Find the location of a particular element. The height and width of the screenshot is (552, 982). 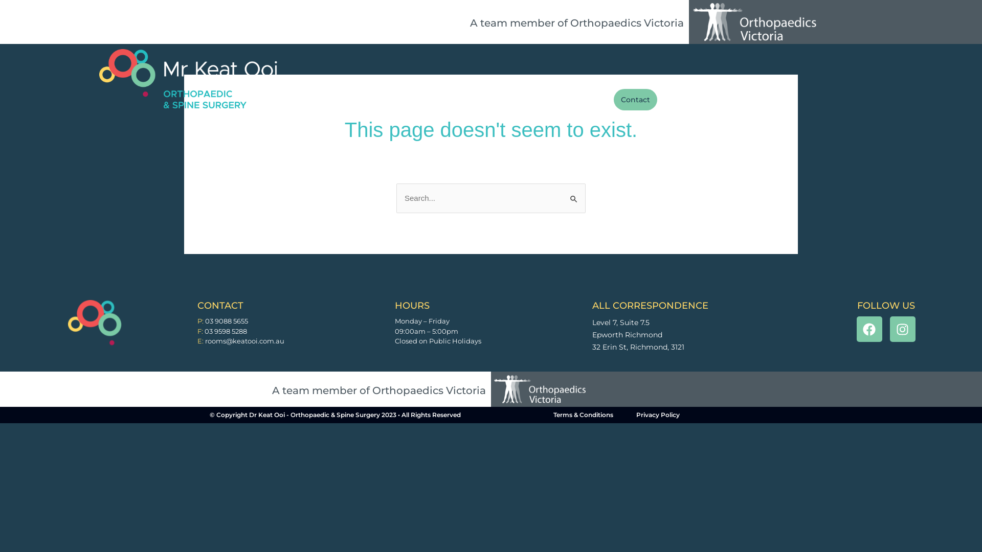

Facebook is located at coordinates (869, 329).